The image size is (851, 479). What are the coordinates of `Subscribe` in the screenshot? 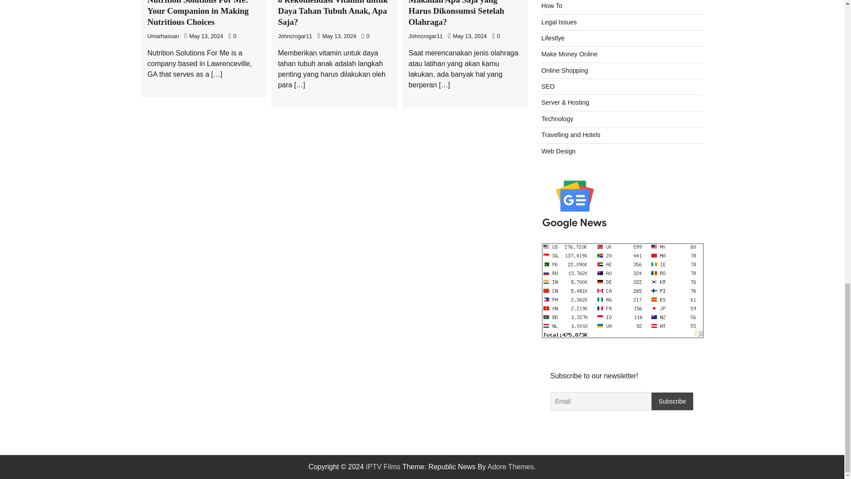 It's located at (672, 401).